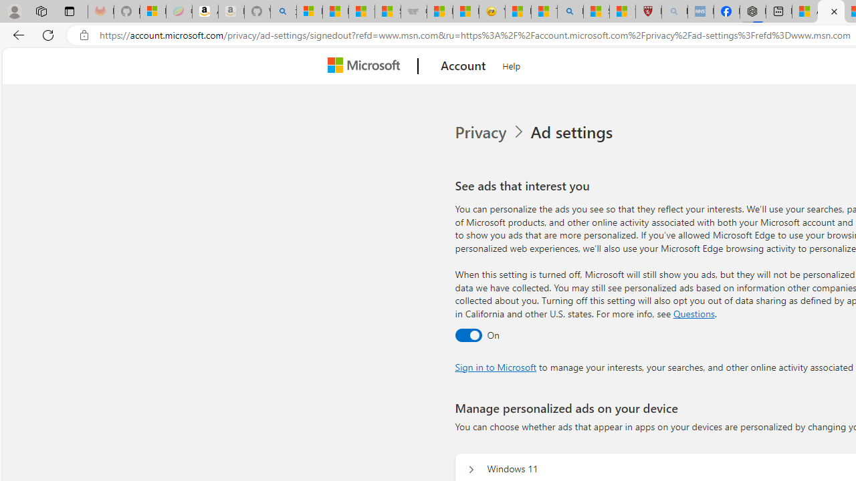 This screenshot has height=481, width=856. What do you see at coordinates (574, 132) in the screenshot?
I see `Ad settings` at bounding box center [574, 132].